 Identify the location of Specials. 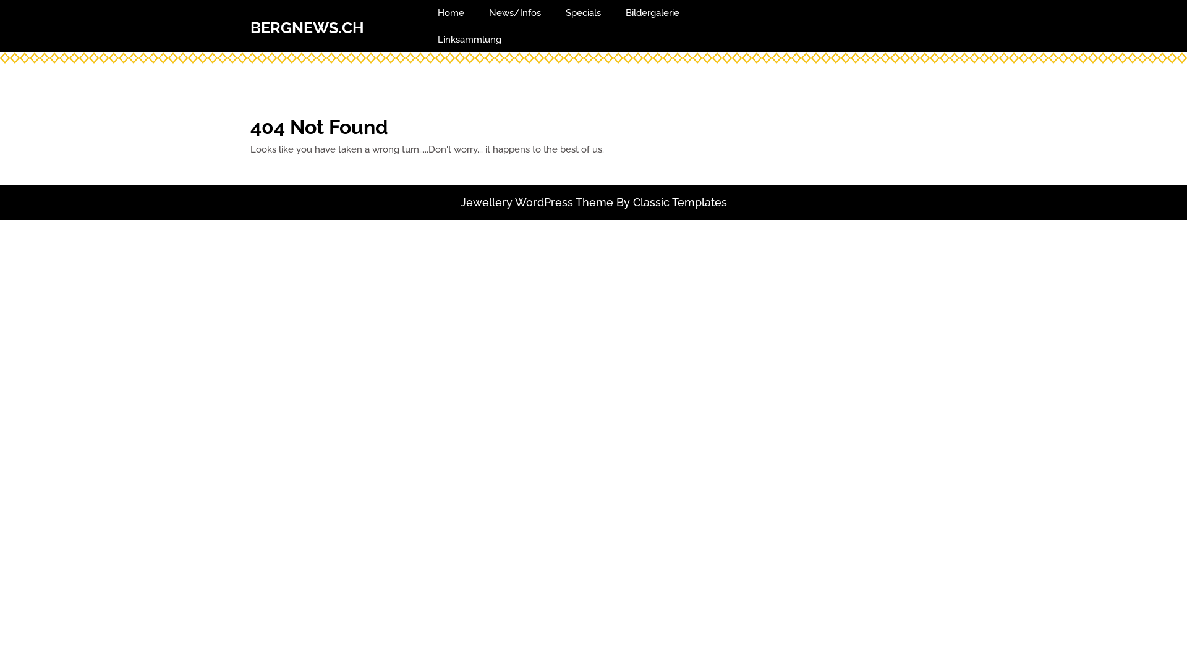
(584, 14).